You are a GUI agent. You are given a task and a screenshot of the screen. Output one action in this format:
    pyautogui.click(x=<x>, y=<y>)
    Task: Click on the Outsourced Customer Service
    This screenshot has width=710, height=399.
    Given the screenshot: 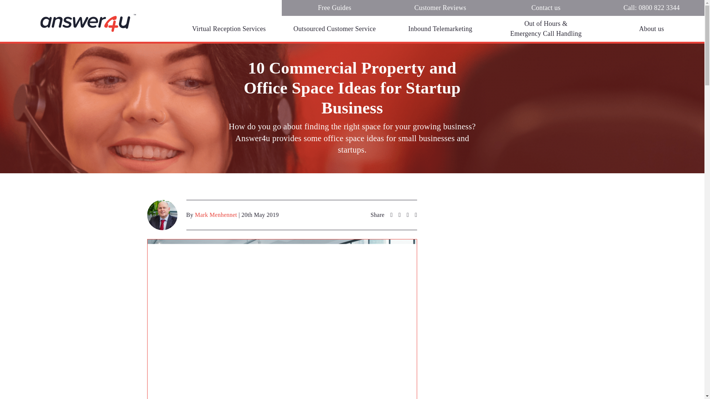 What is the action you would take?
    pyautogui.click(x=335, y=29)
    